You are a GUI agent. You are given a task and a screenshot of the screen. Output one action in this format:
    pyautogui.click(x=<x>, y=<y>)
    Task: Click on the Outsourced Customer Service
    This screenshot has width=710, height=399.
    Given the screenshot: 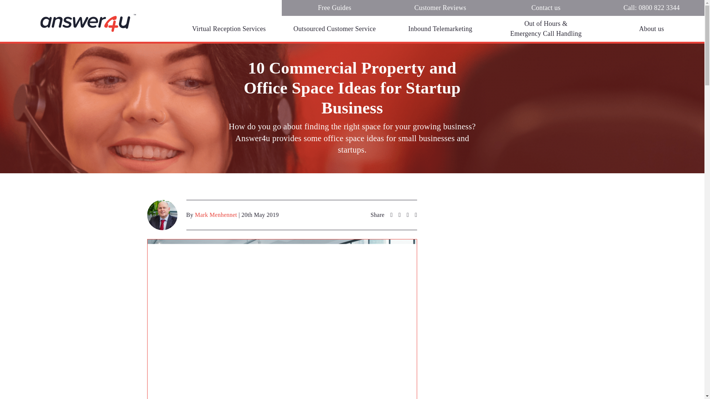 What is the action you would take?
    pyautogui.click(x=335, y=29)
    